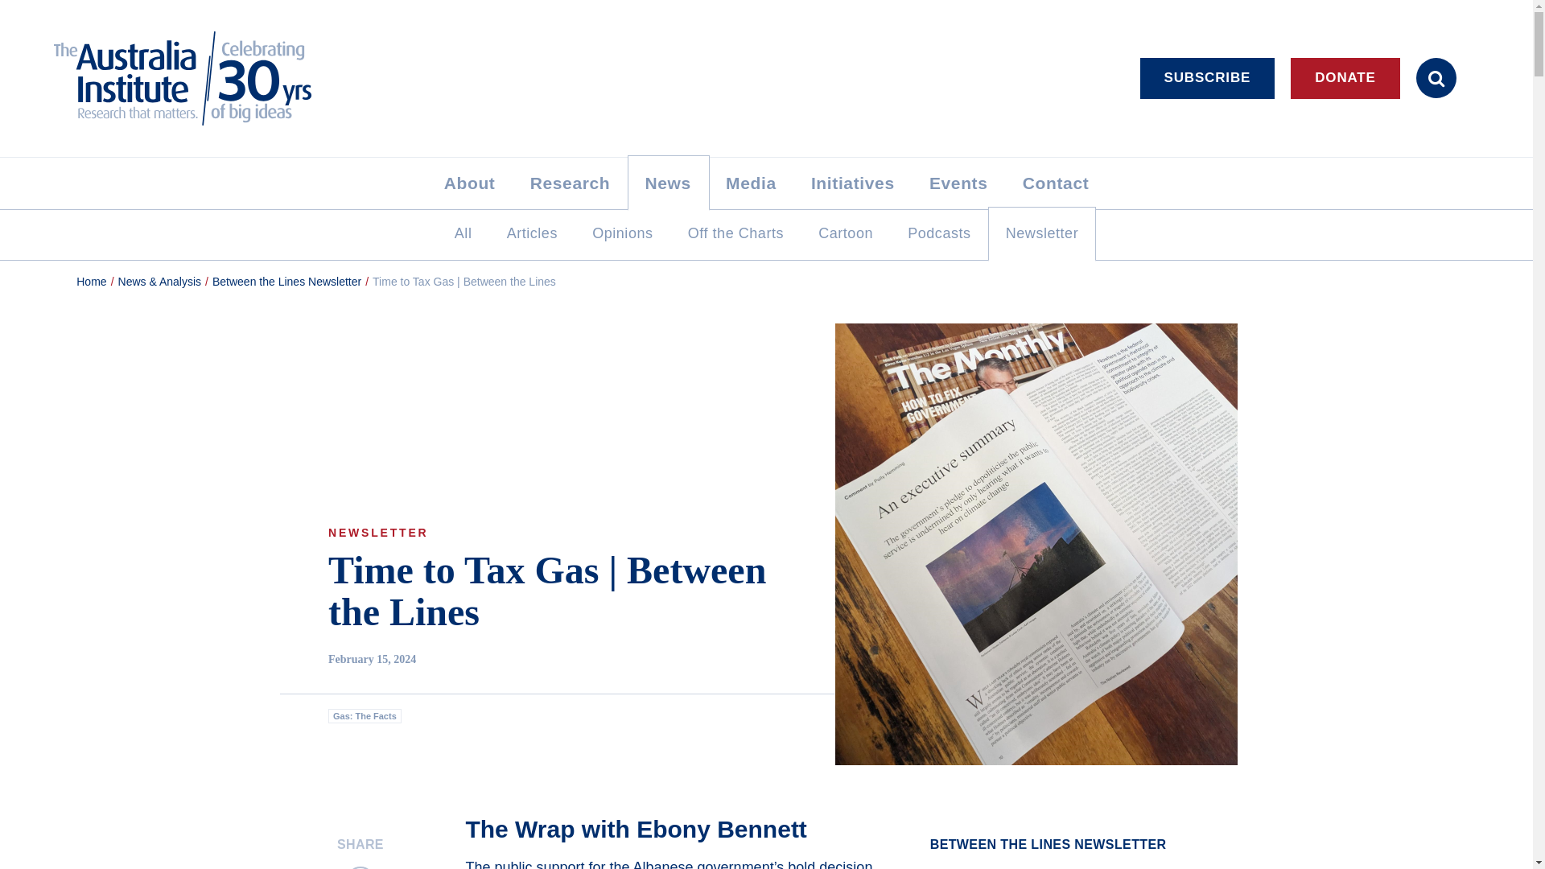 Image resolution: width=1545 pixels, height=869 pixels. I want to click on Research, so click(570, 183).